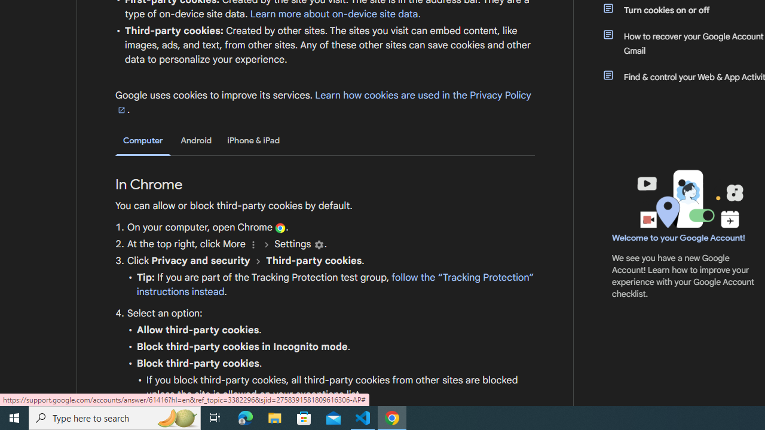 The image size is (765, 430). I want to click on Computer, so click(143, 141).